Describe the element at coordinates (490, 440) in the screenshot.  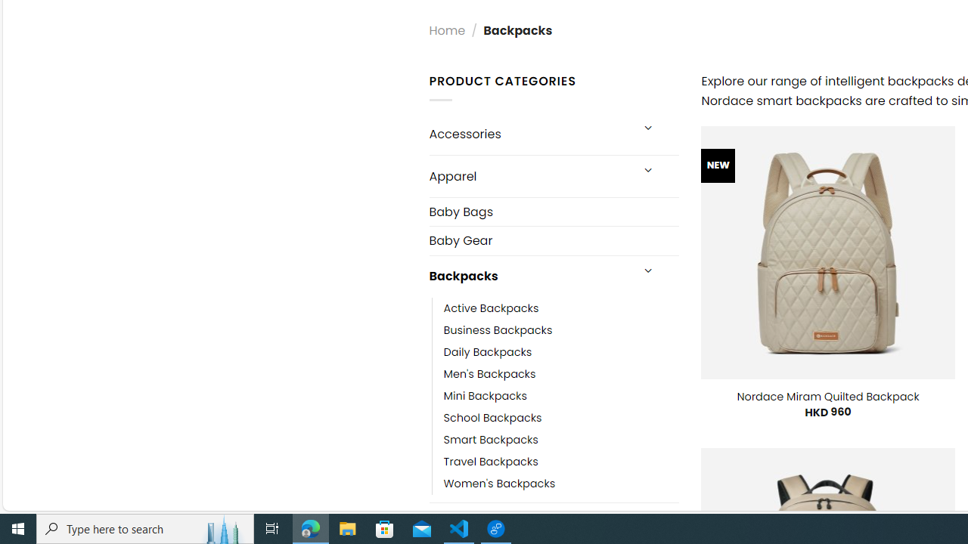
I see `Smart Backpacks` at that location.